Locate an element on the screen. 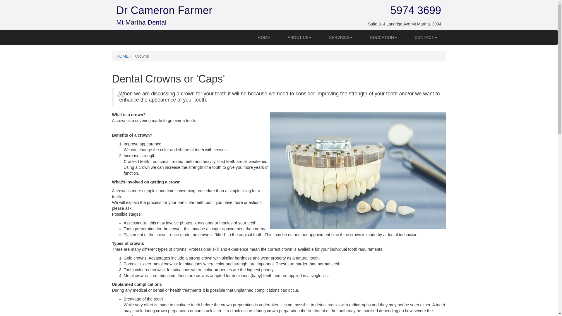 This screenshot has width=562, height=316. CONTACT is located at coordinates (426, 37).